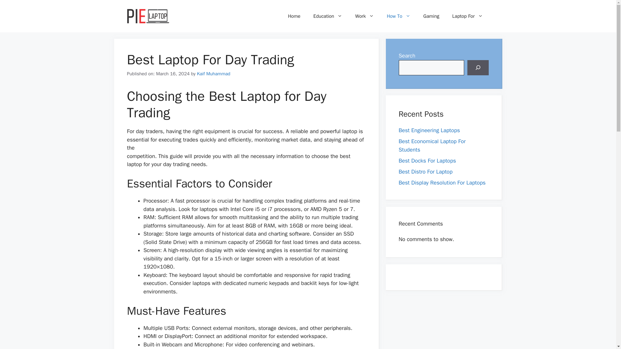 This screenshot has height=349, width=621. I want to click on Kaif Muhammad, so click(213, 74).